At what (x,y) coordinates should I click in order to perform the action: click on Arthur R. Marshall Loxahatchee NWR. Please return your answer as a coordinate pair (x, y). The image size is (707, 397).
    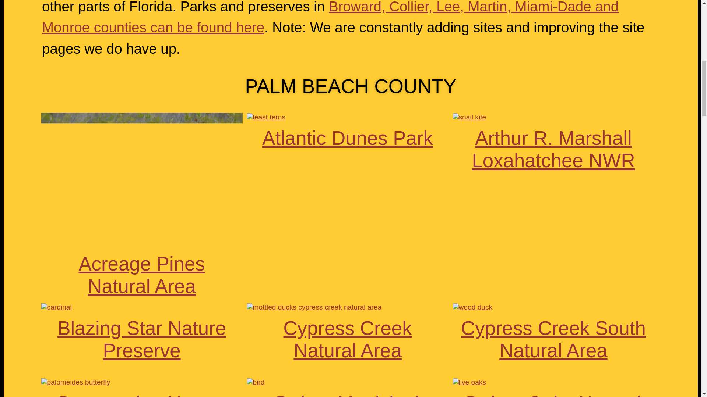
    Looking at the image, I should click on (553, 149).